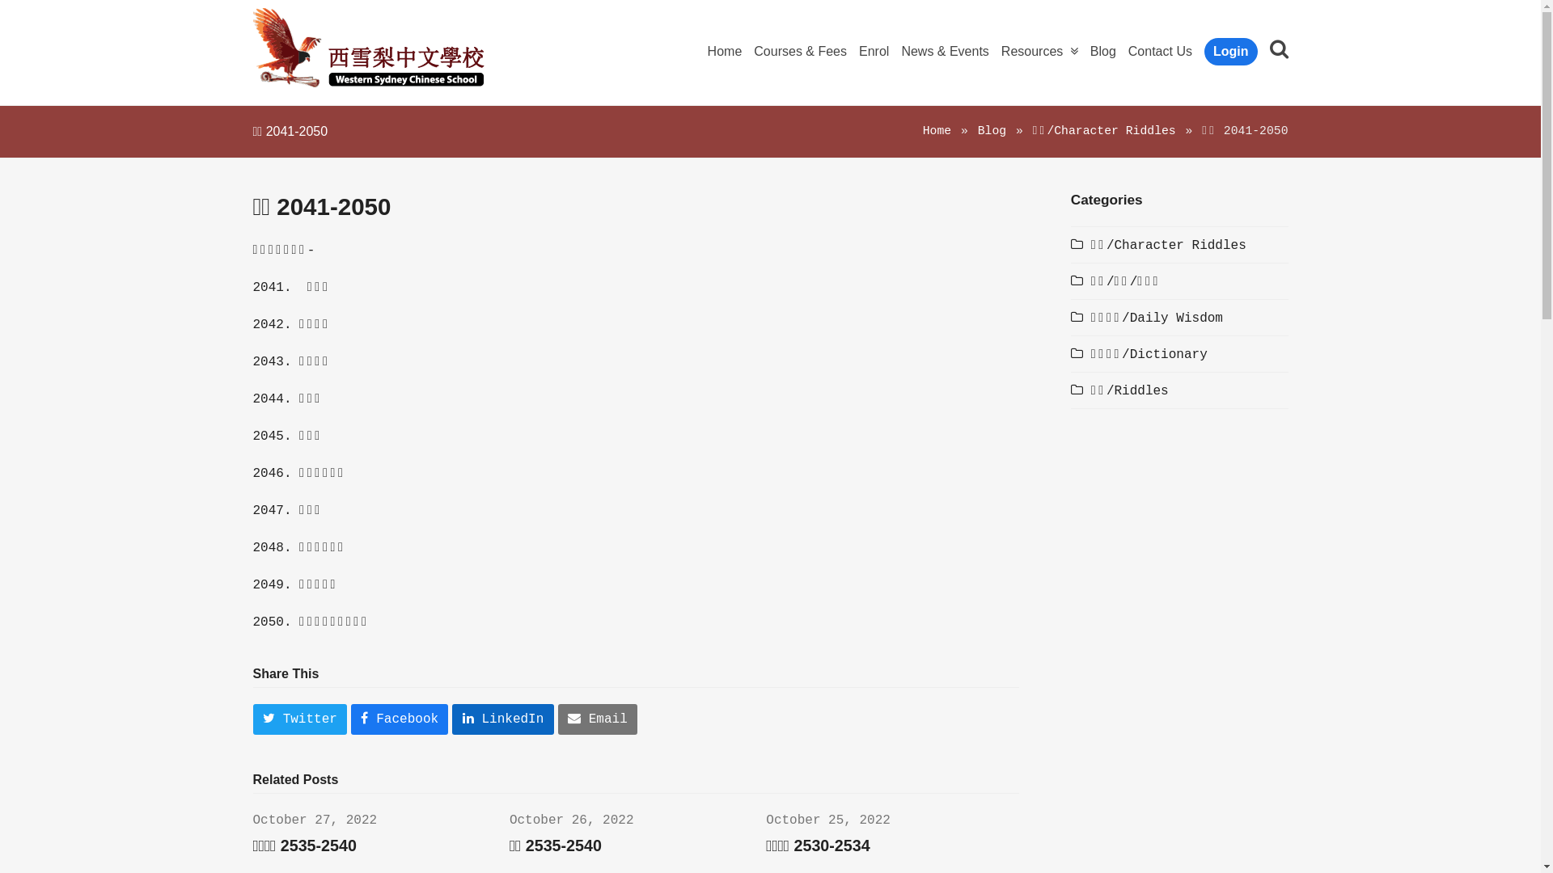 The image size is (1553, 873). I want to click on Home, so click(725, 53).